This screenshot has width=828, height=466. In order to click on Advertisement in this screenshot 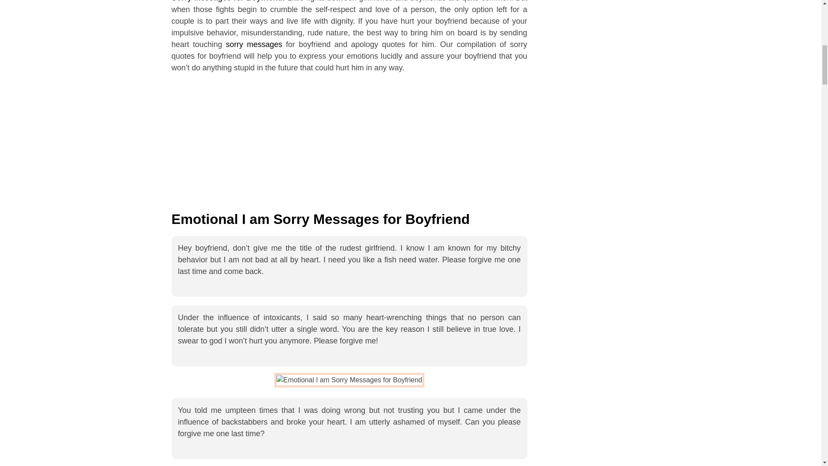, I will do `click(349, 147)`.